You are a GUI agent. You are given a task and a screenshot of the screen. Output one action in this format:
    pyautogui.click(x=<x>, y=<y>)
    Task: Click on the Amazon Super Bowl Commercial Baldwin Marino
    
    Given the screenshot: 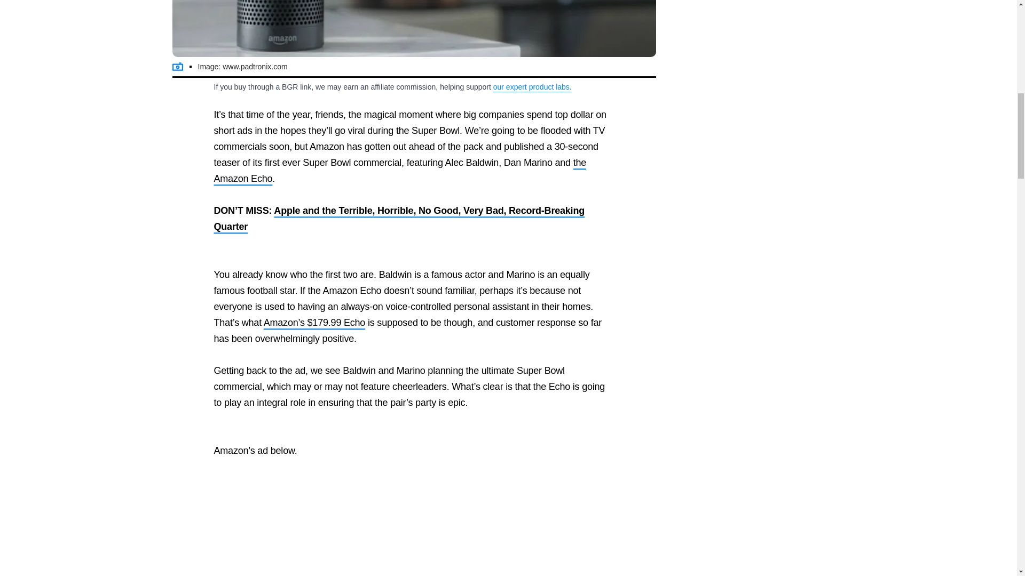 What is the action you would take?
    pyautogui.click(x=414, y=28)
    